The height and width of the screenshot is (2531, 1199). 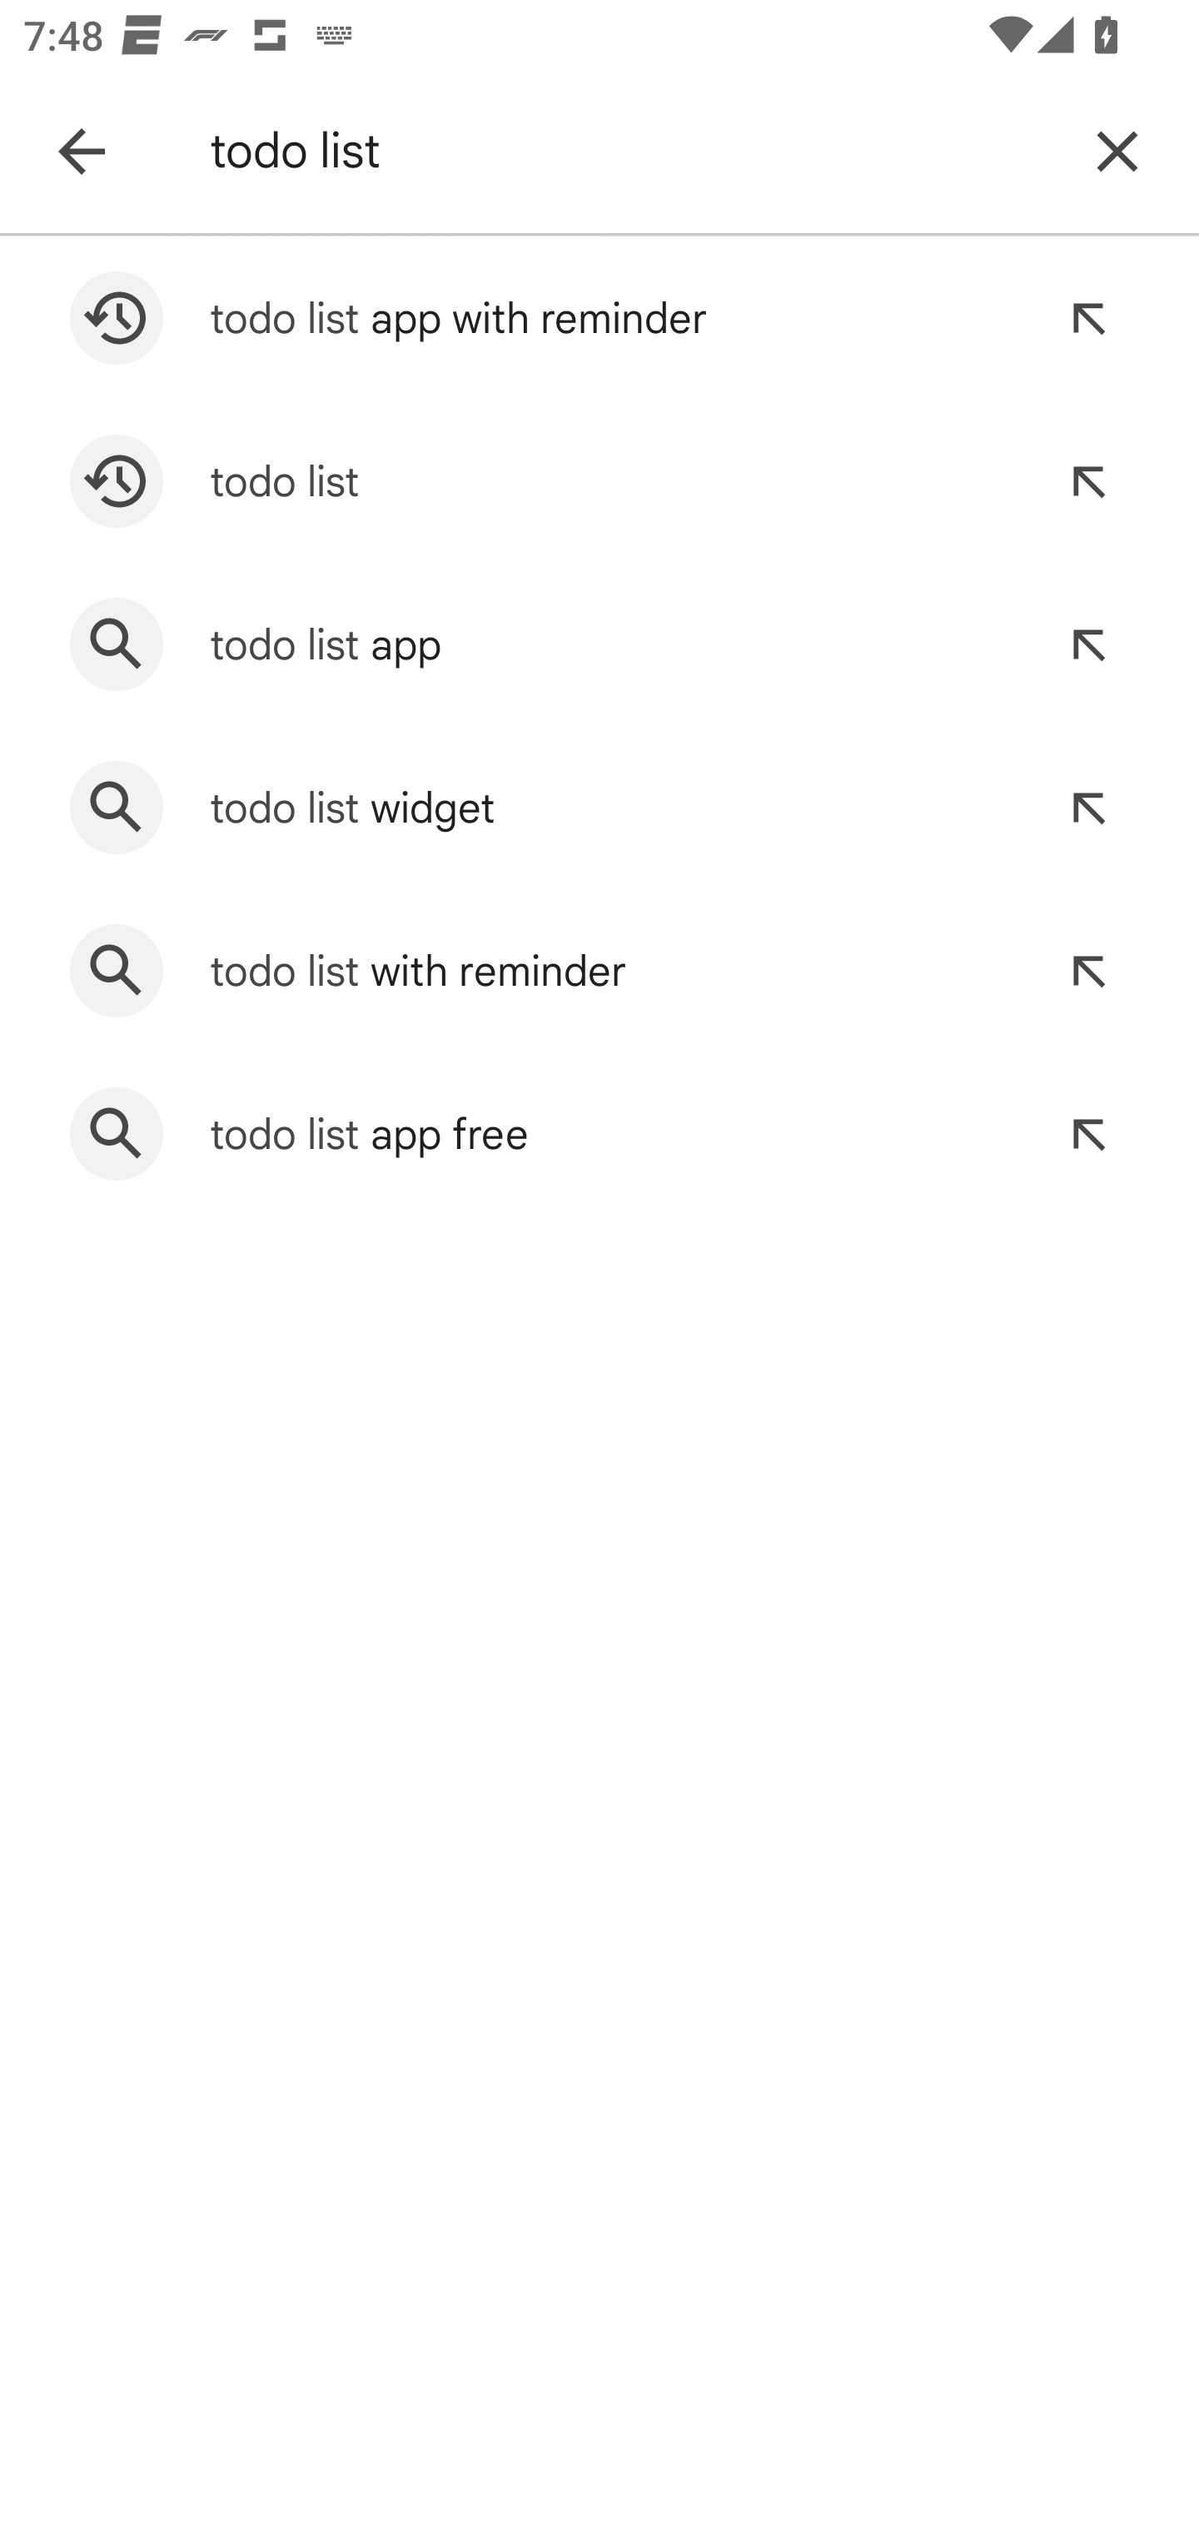 What do you see at coordinates (1087, 317) in the screenshot?
I see `Refine search to "todo list app with reminder"` at bounding box center [1087, 317].